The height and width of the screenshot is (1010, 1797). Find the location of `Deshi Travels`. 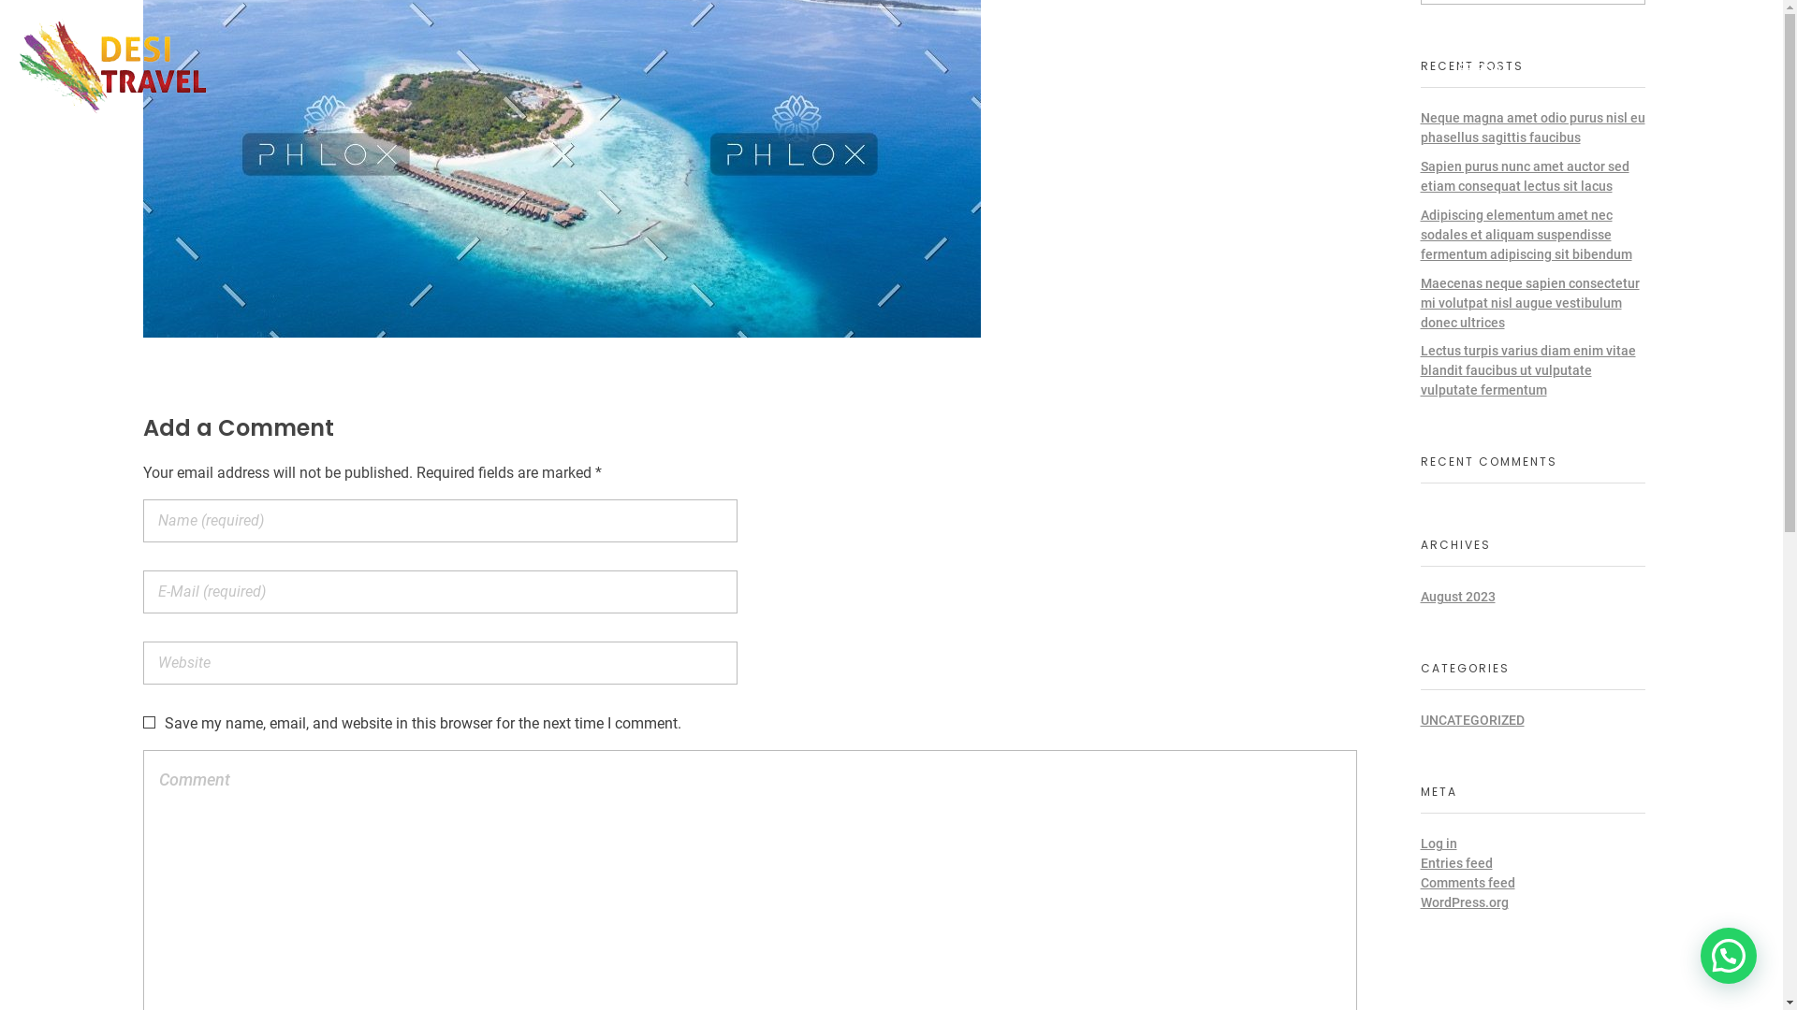

Deshi Travels is located at coordinates (90, 125).